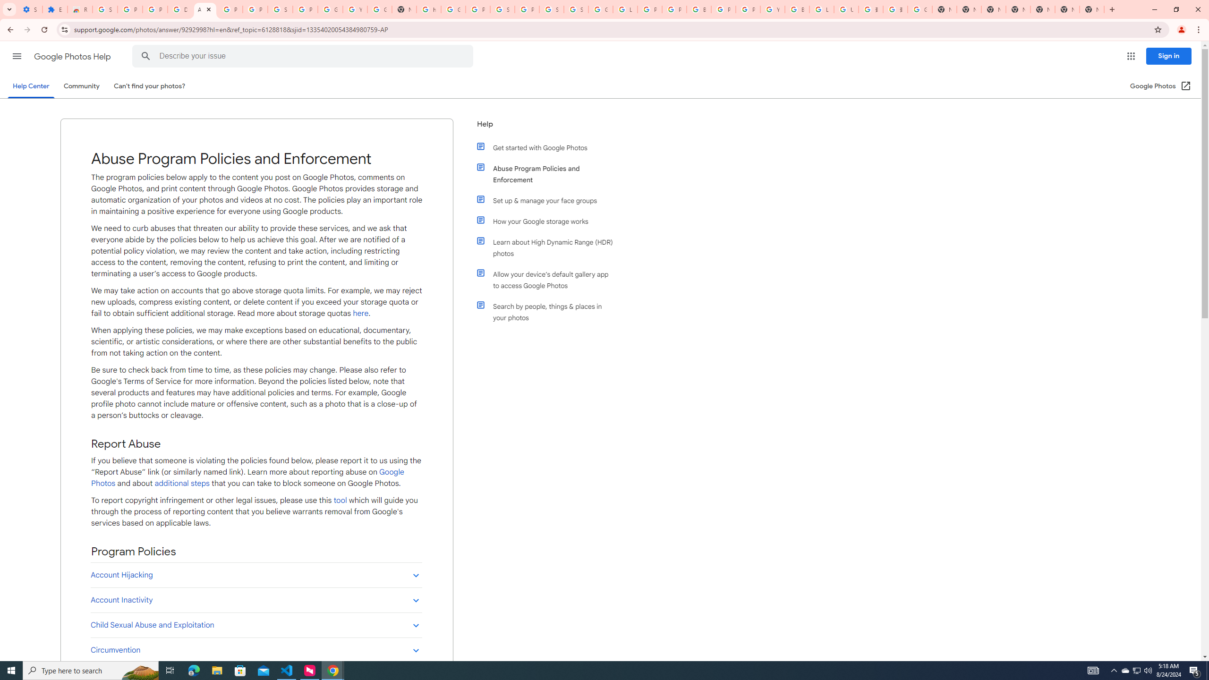 The width and height of the screenshot is (1209, 680). What do you see at coordinates (1091, 9) in the screenshot?
I see `New Tab` at bounding box center [1091, 9].